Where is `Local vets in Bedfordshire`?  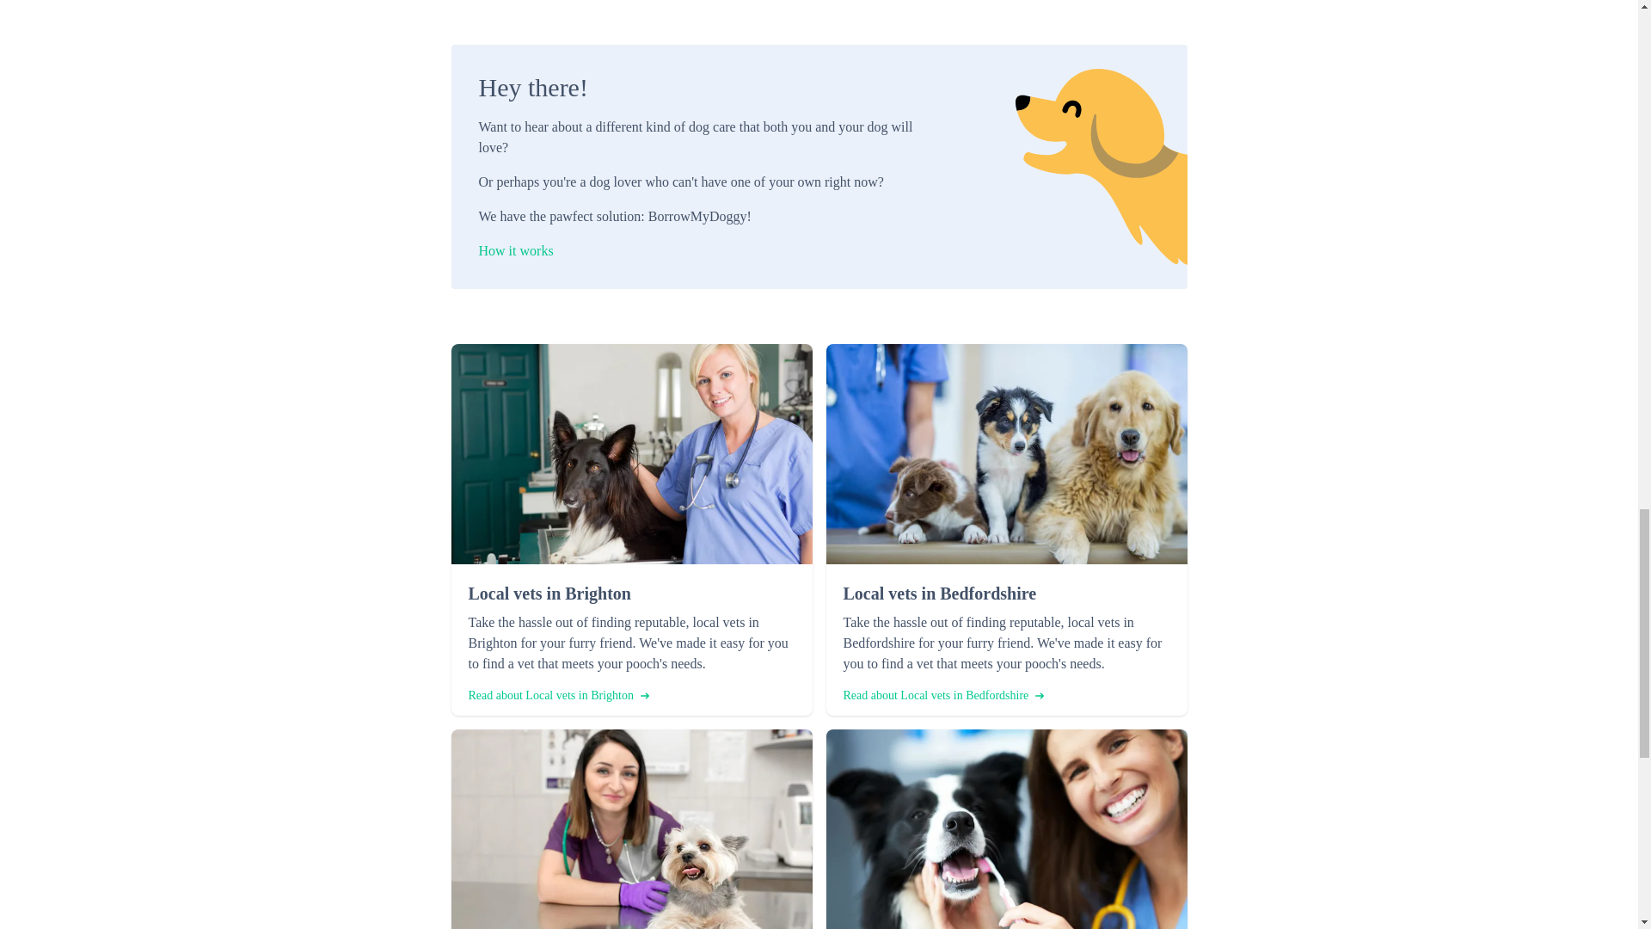 Local vets in Bedfordshire is located at coordinates (1005, 594).